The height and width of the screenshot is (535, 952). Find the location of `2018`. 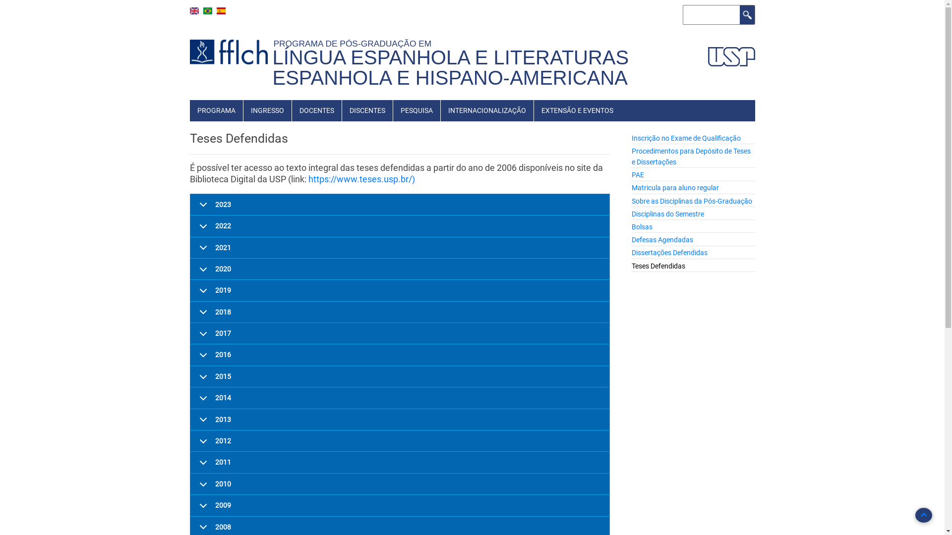

2018 is located at coordinates (400, 312).